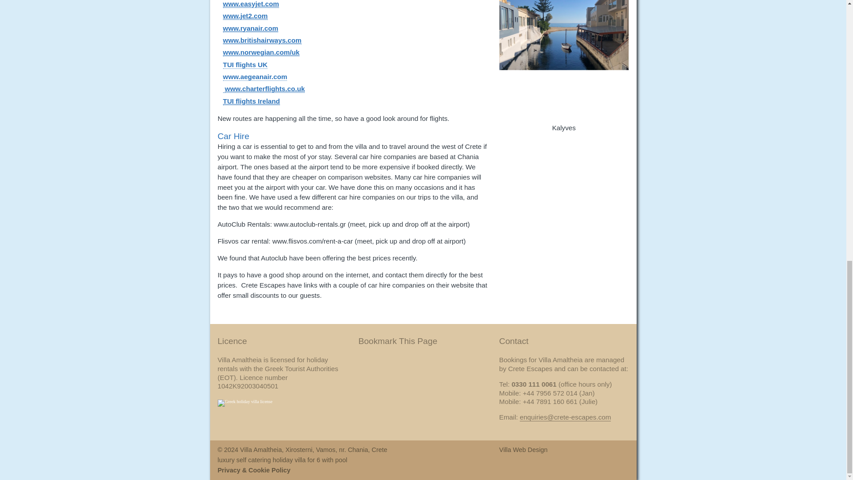 Image resolution: width=853 pixels, height=480 pixels. I want to click on www.aegeanair.com, so click(255, 77).